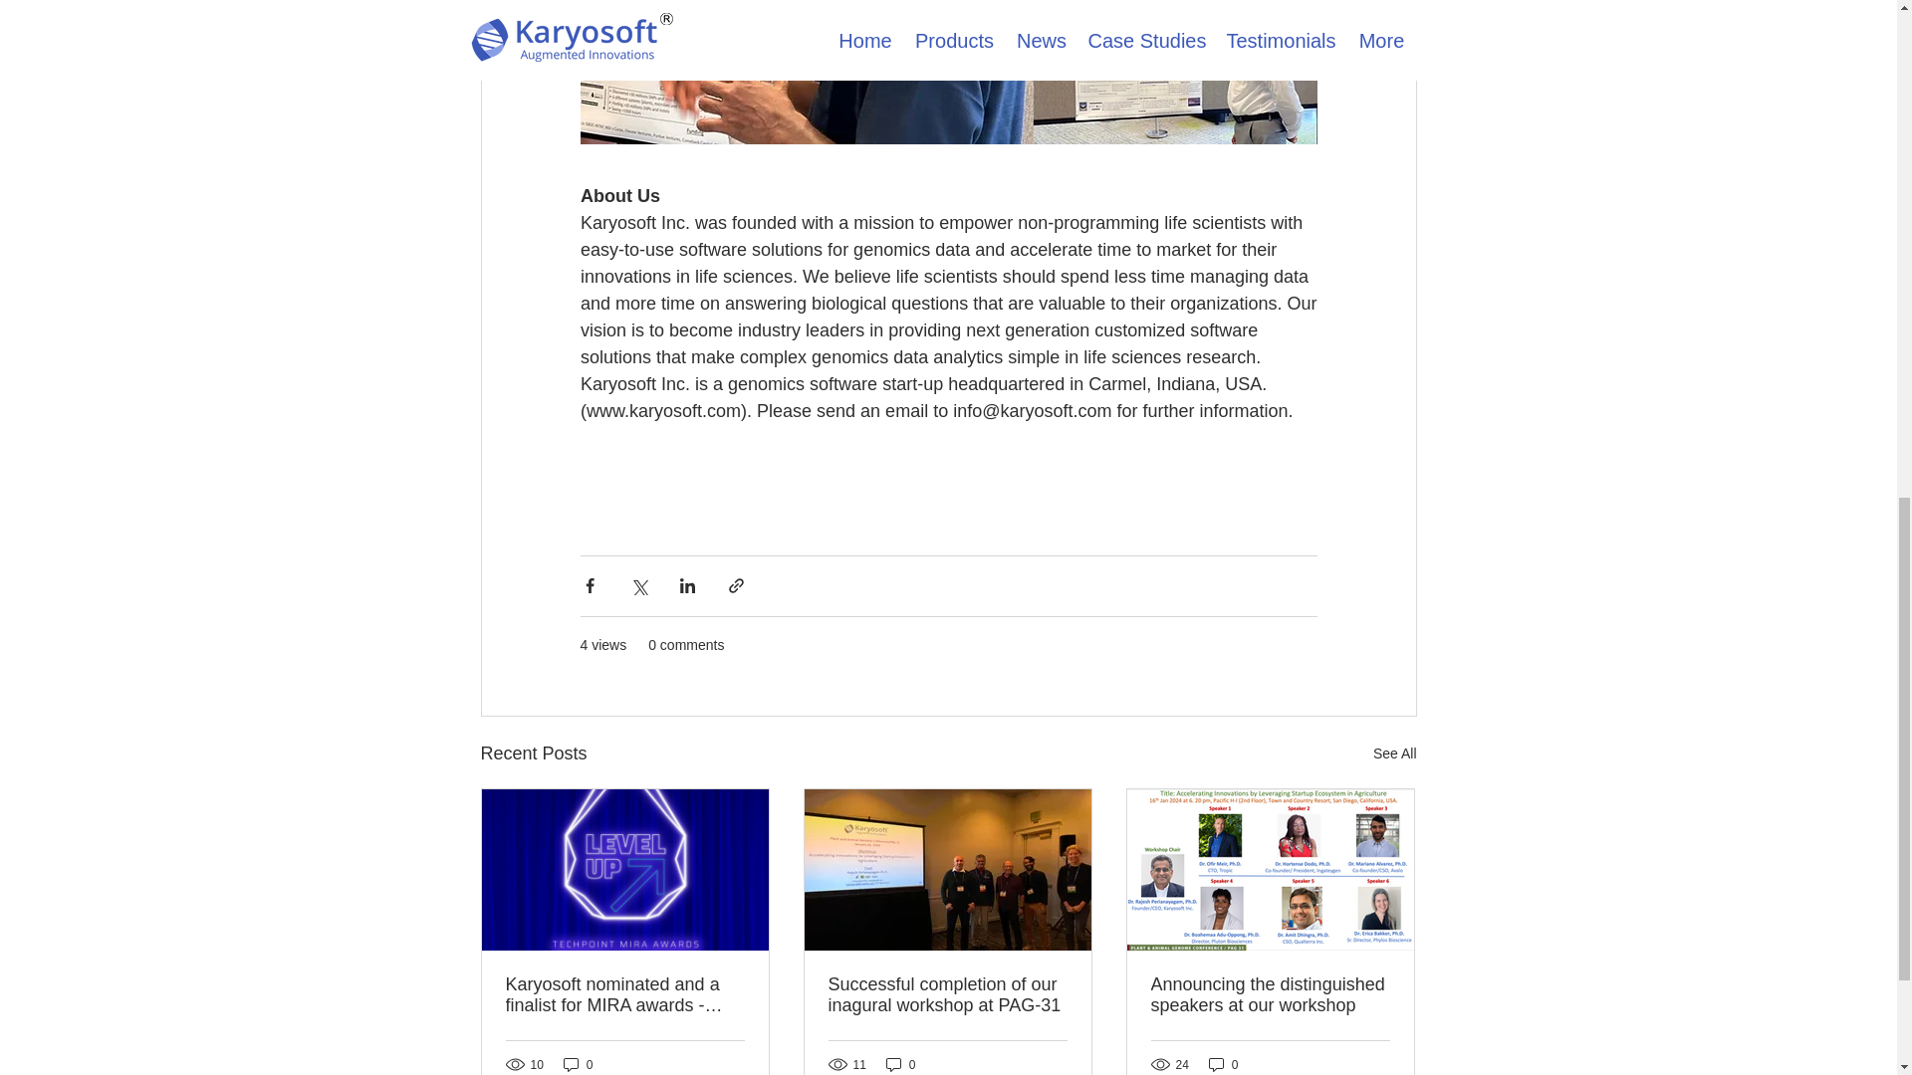 This screenshot has width=1912, height=1075. What do you see at coordinates (578, 1063) in the screenshot?
I see `0` at bounding box center [578, 1063].